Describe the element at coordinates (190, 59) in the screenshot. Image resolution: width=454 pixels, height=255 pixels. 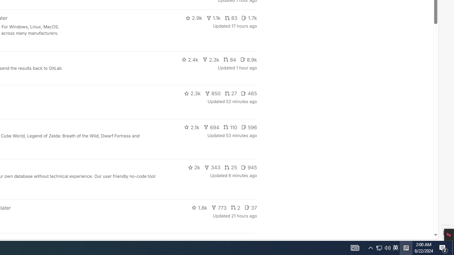
I see `2.4k` at that location.